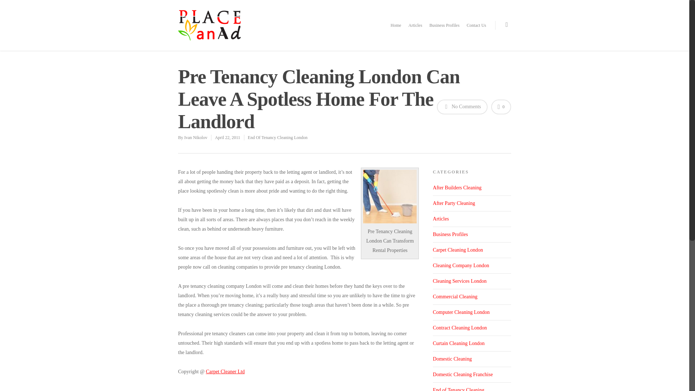 This screenshot has width=695, height=391. Describe the element at coordinates (501, 107) in the screenshot. I see `0` at that location.